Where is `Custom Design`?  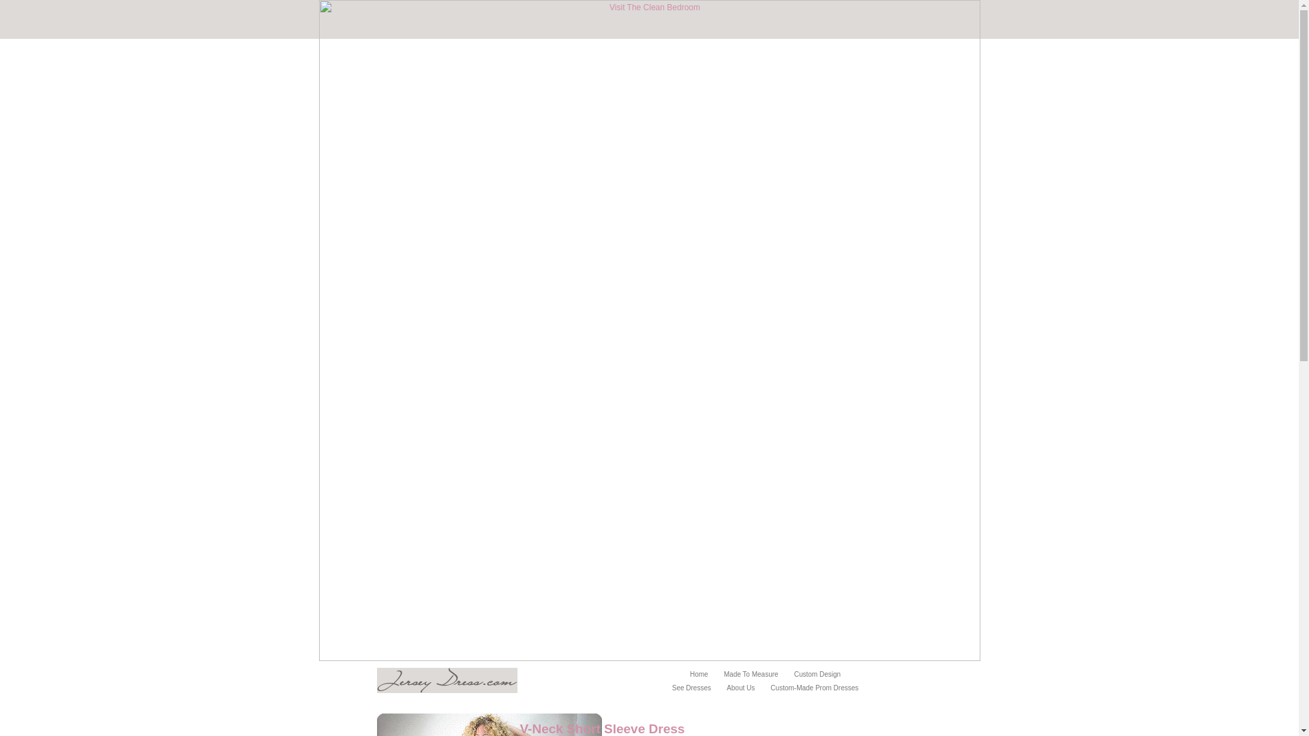 Custom Design is located at coordinates (817, 673).